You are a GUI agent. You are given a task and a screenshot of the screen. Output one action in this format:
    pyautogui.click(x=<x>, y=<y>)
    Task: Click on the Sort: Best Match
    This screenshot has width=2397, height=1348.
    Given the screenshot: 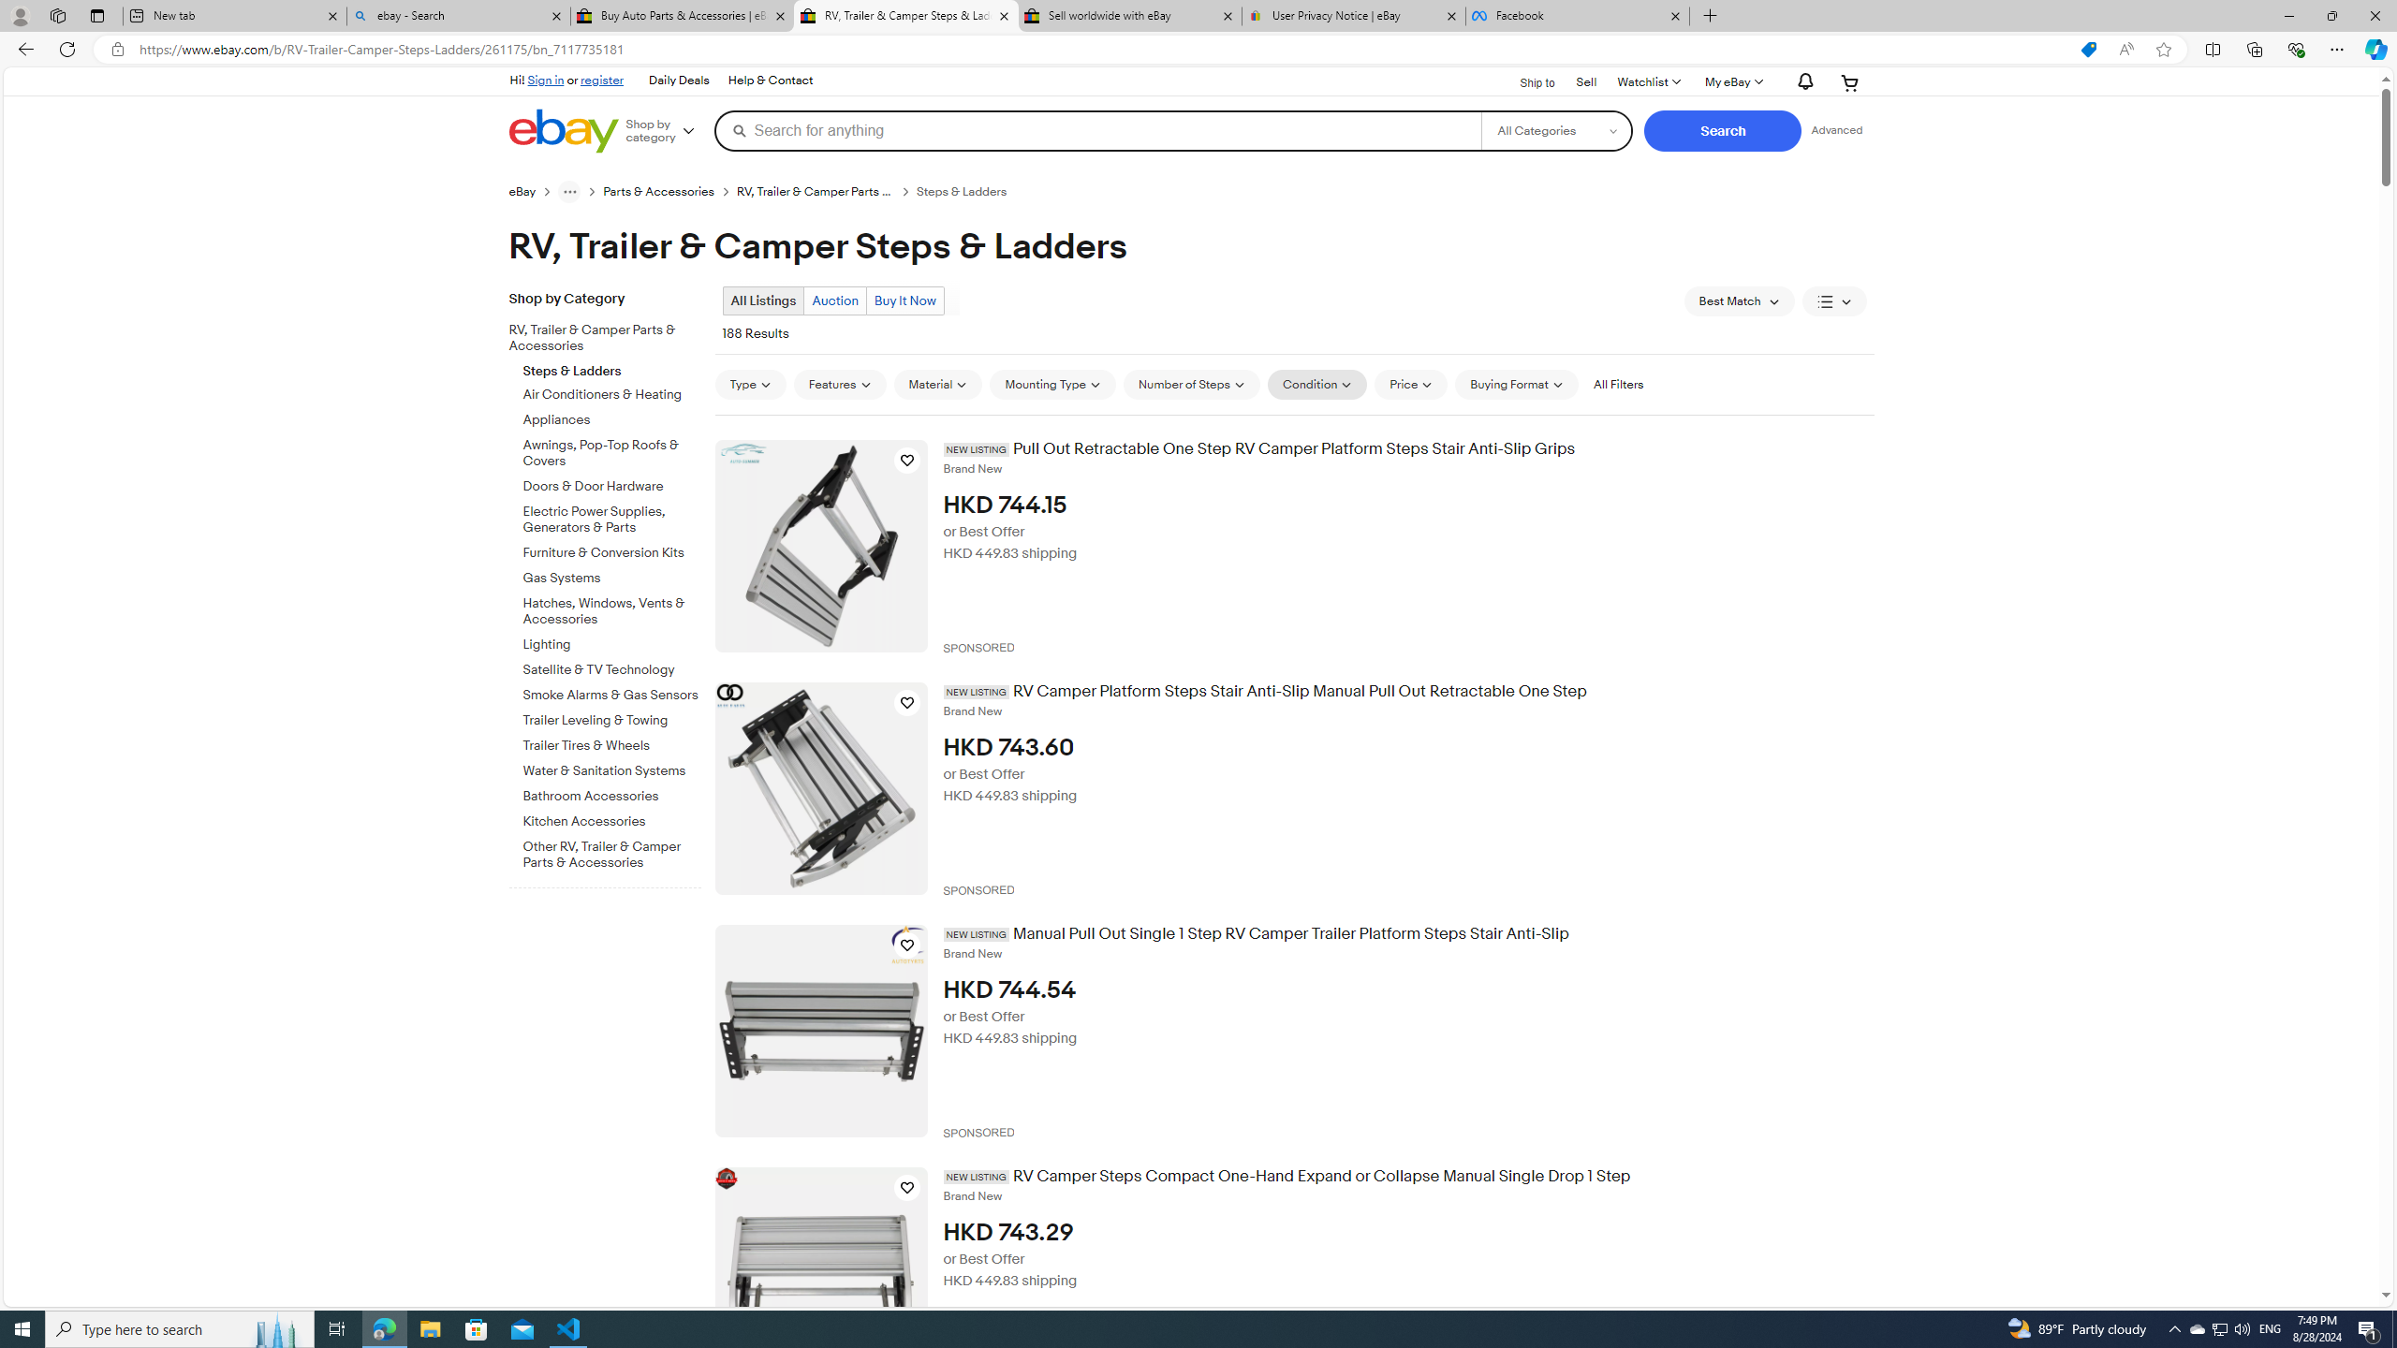 What is the action you would take?
    pyautogui.click(x=1739, y=301)
    